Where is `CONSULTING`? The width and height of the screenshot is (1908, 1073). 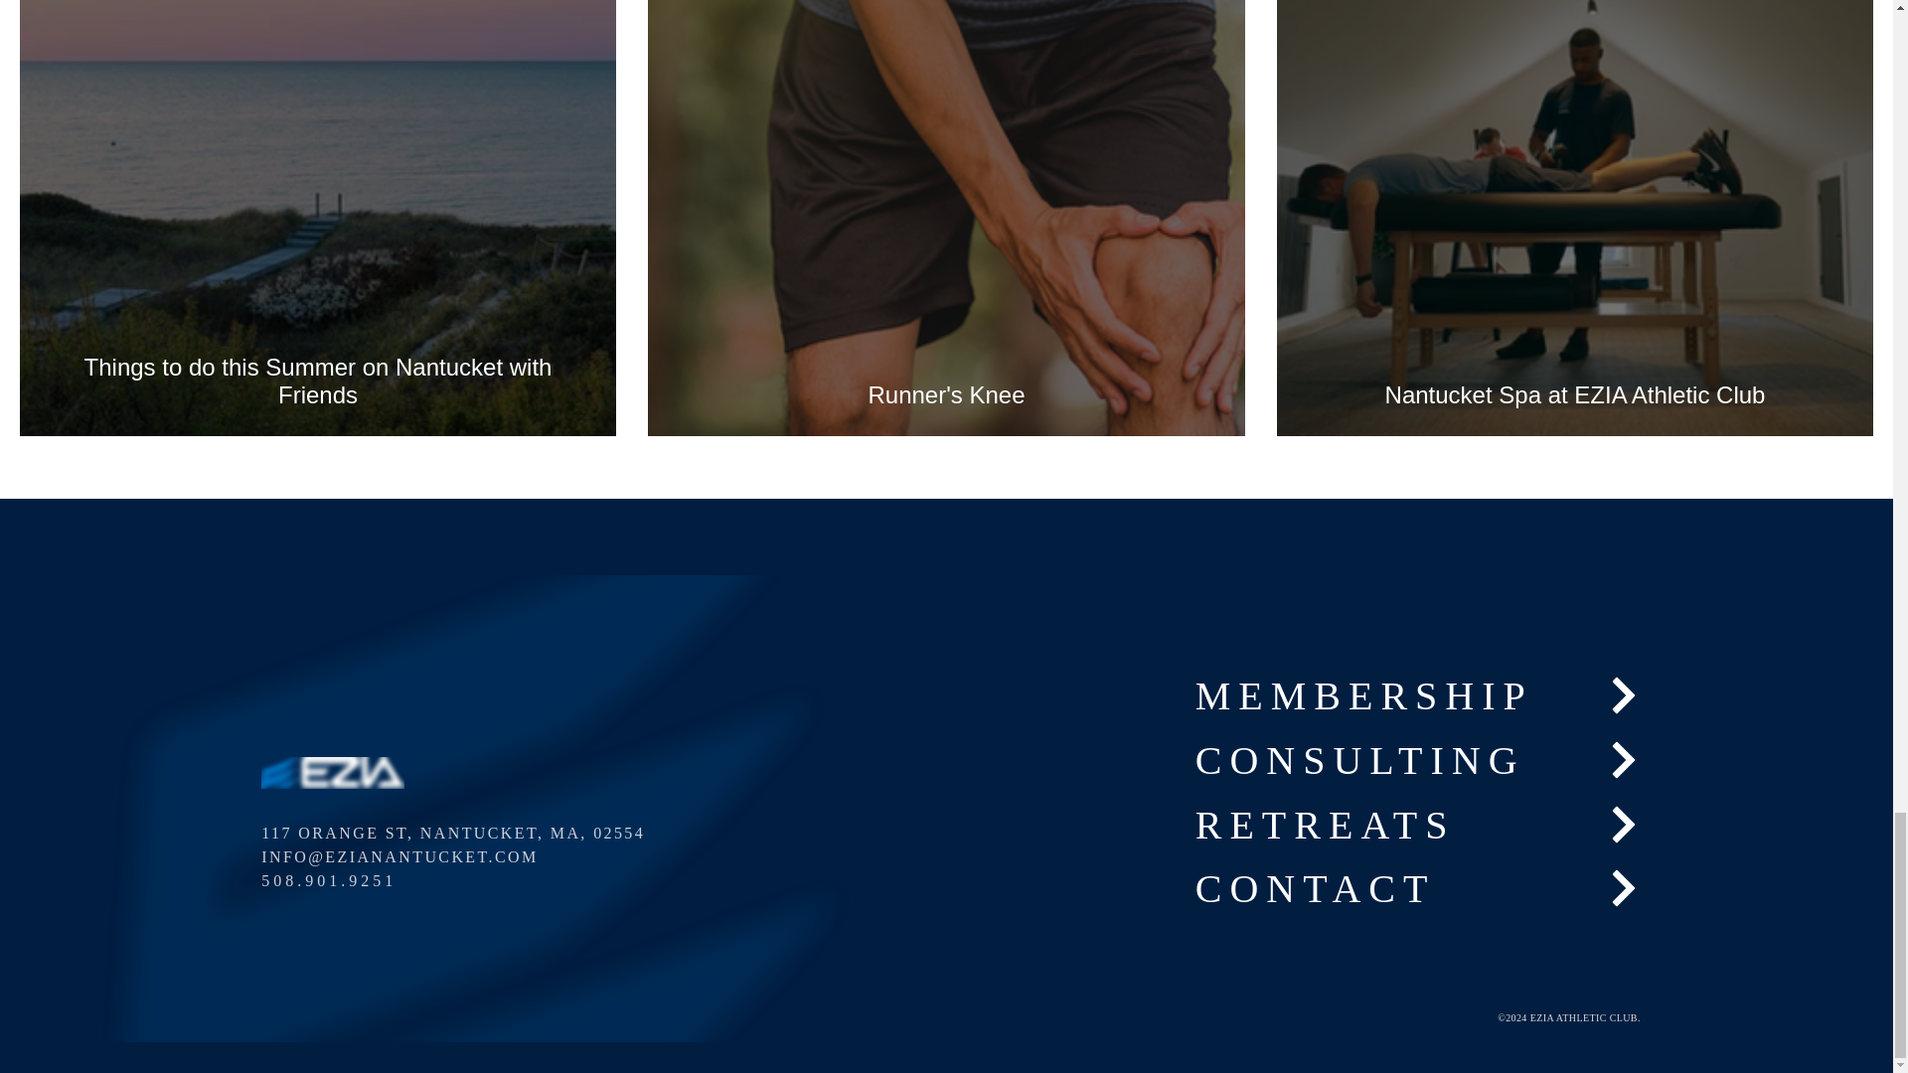 CONSULTING is located at coordinates (1419, 759).